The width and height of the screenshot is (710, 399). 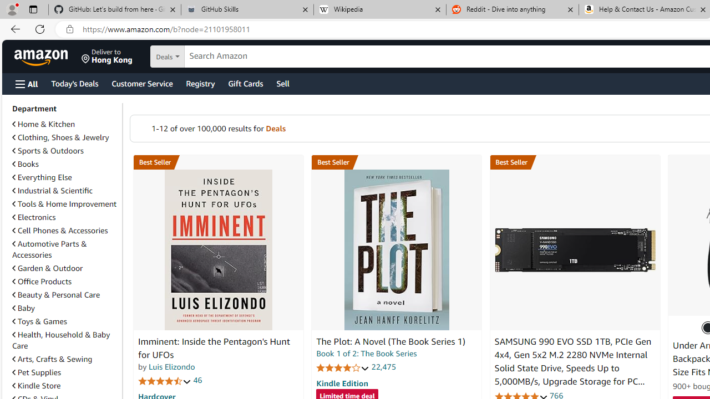 What do you see at coordinates (65, 137) in the screenshot?
I see `Clothing, Shoes & Jewelry` at bounding box center [65, 137].